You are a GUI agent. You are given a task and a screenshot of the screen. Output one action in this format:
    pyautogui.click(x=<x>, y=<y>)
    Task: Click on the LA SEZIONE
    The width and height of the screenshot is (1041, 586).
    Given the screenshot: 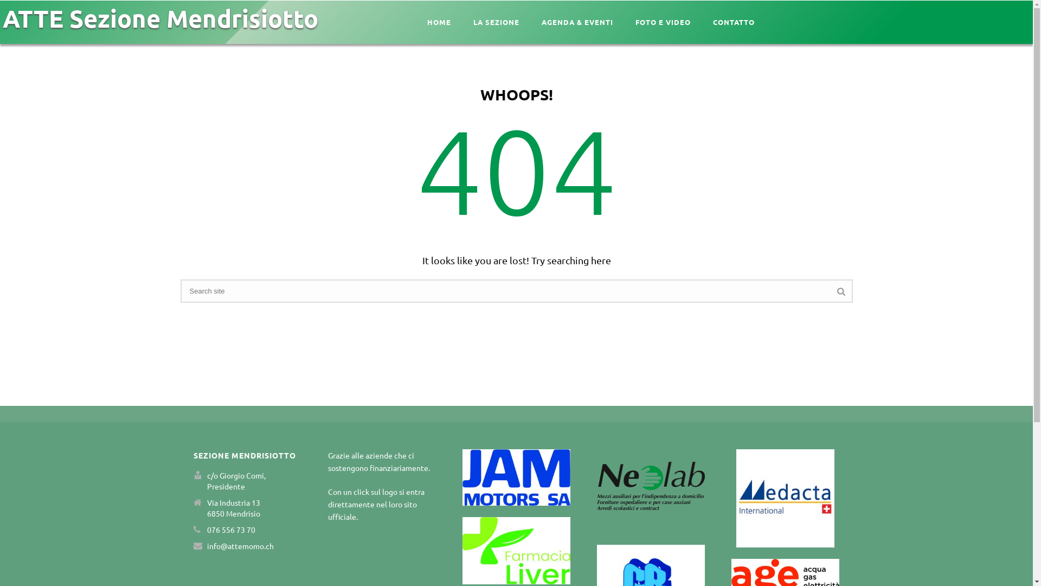 What is the action you would take?
    pyautogui.click(x=497, y=22)
    